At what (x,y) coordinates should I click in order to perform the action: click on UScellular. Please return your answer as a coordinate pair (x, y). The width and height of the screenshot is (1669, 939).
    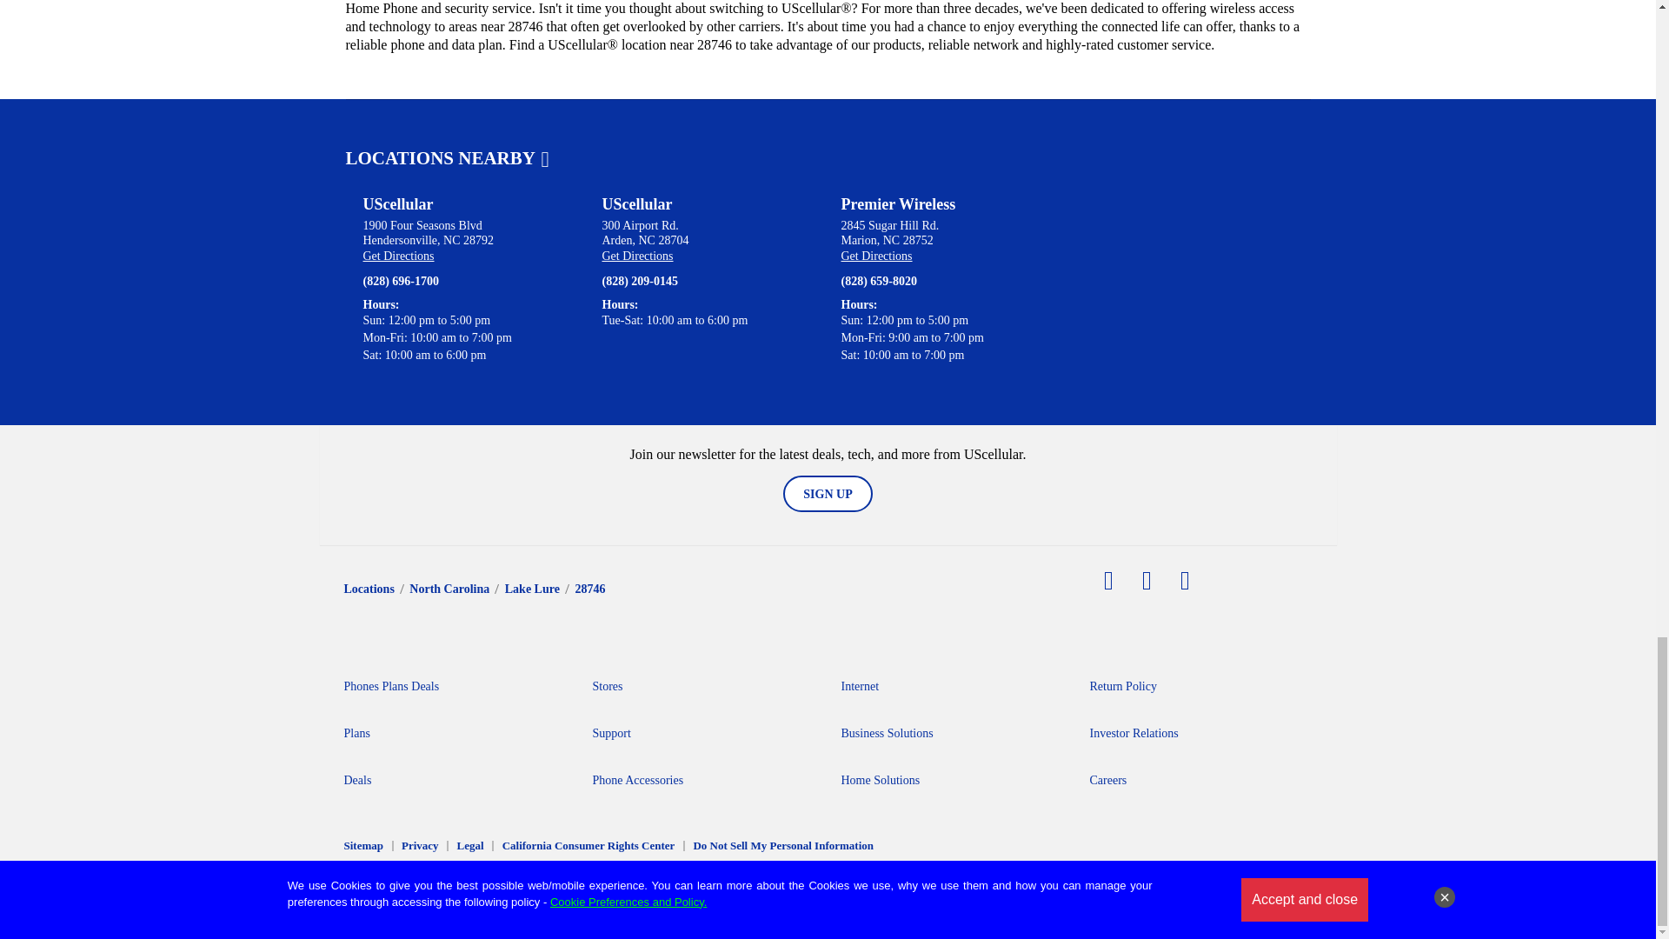
    Looking at the image, I should click on (398, 204).